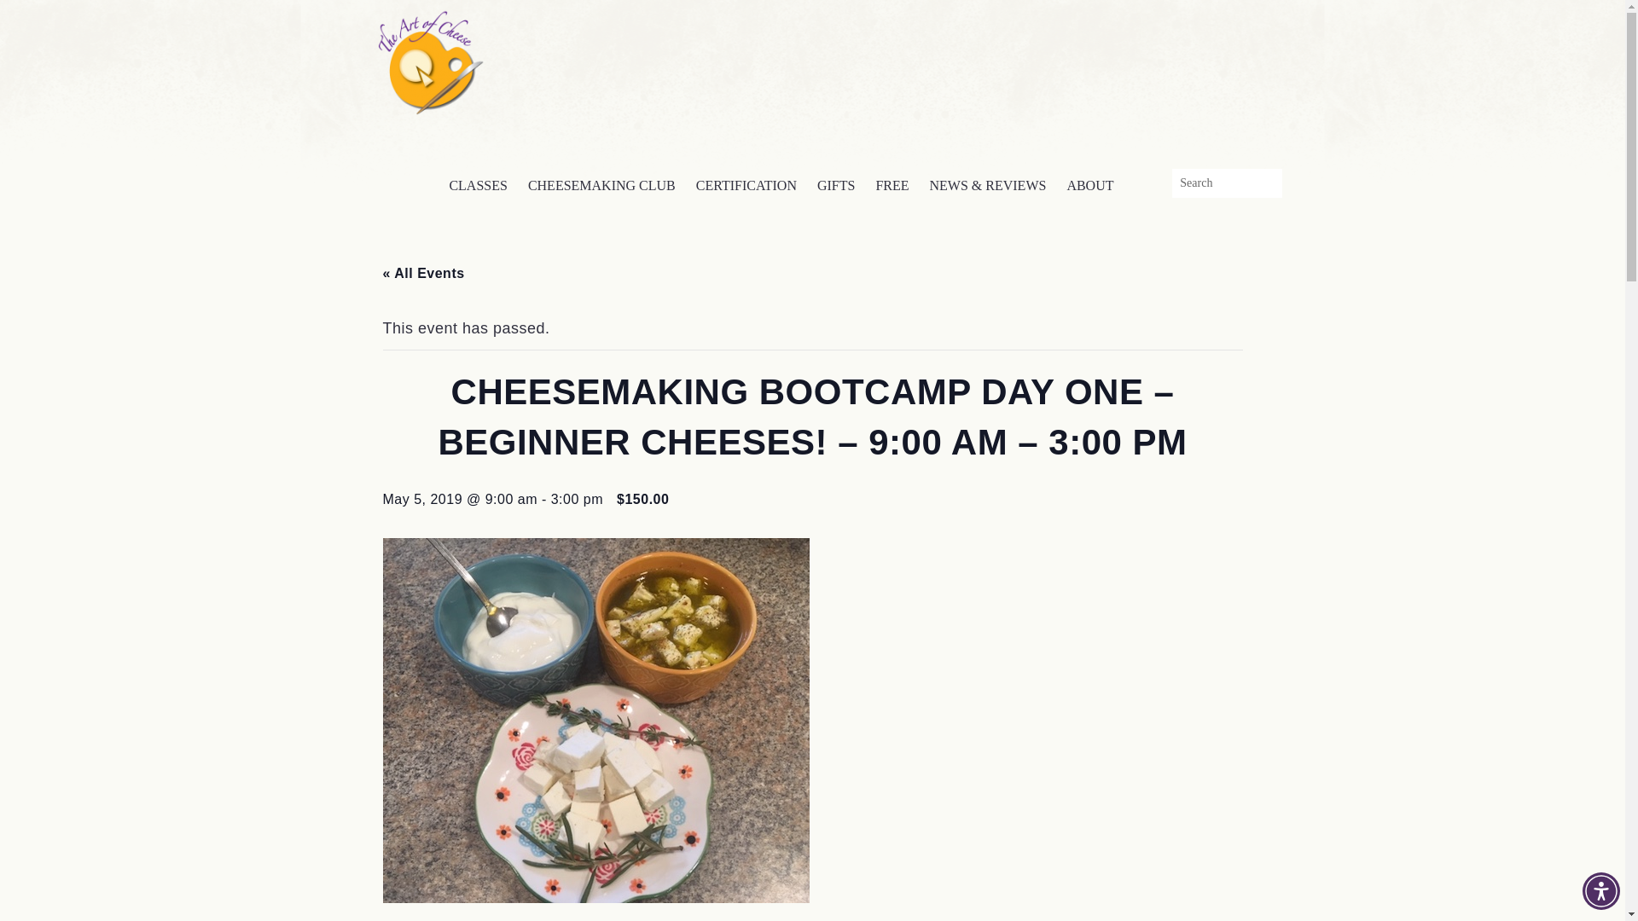 The image size is (1638, 921). What do you see at coordinates (836, 185) in the screenshot?
I see `GIFTS` at bounding box center [836, 185].